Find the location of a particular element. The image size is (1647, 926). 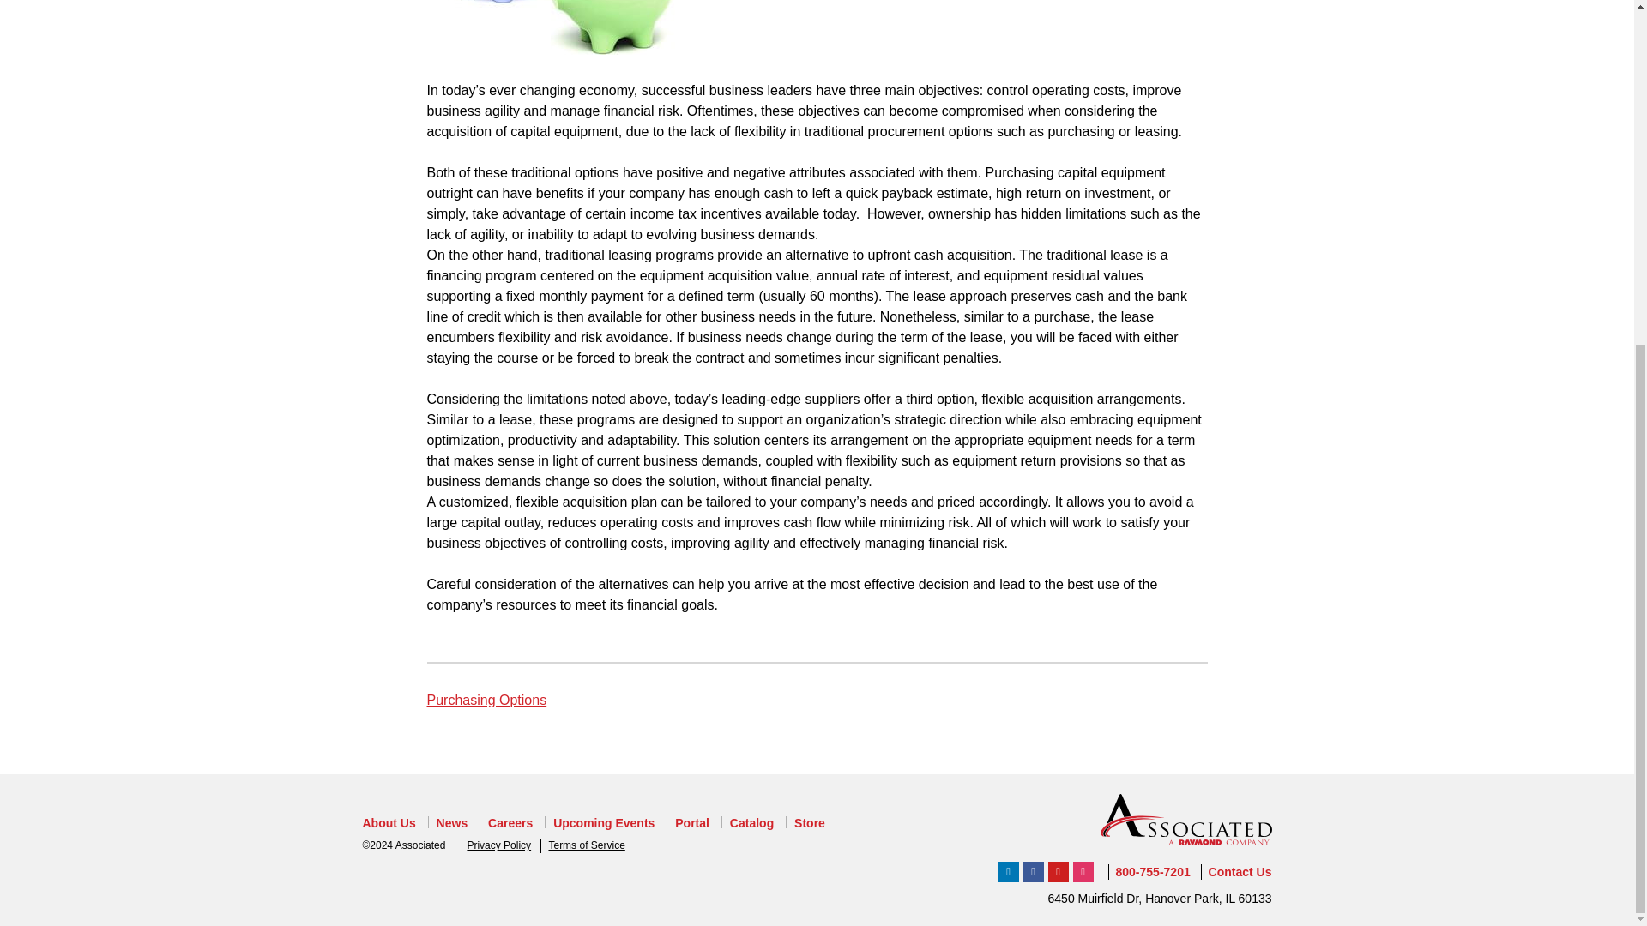

Warehouse Product Catalog is located at coordinates (751, 823).